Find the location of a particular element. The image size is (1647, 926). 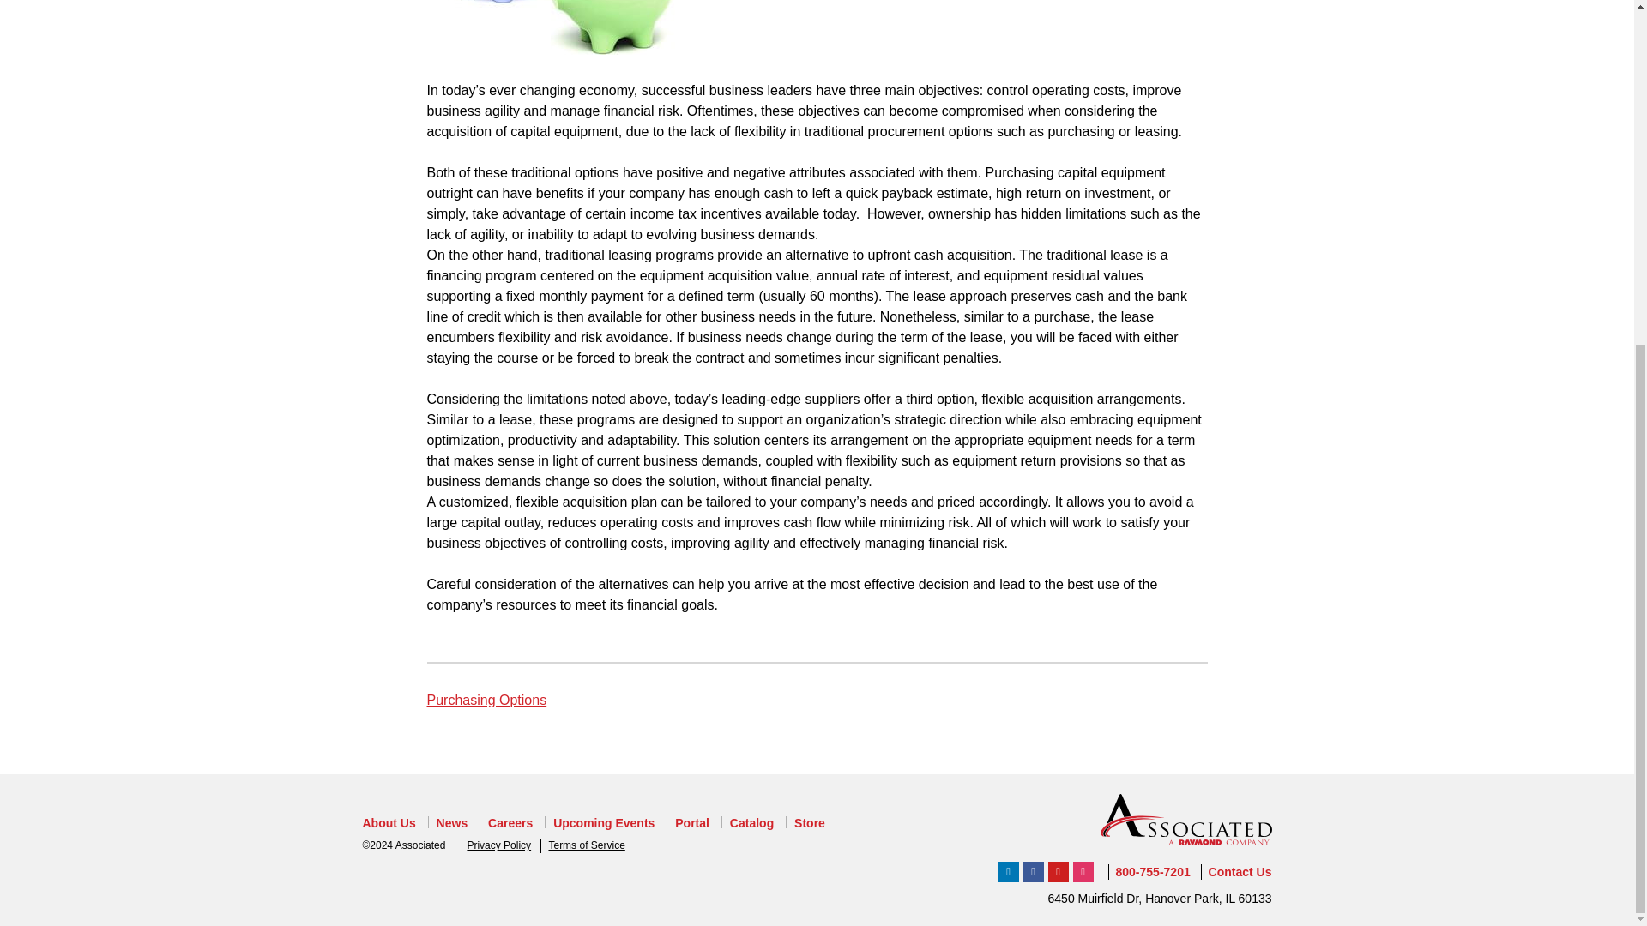

Warehouse Product Catalog is located at coordinates (751, 823).